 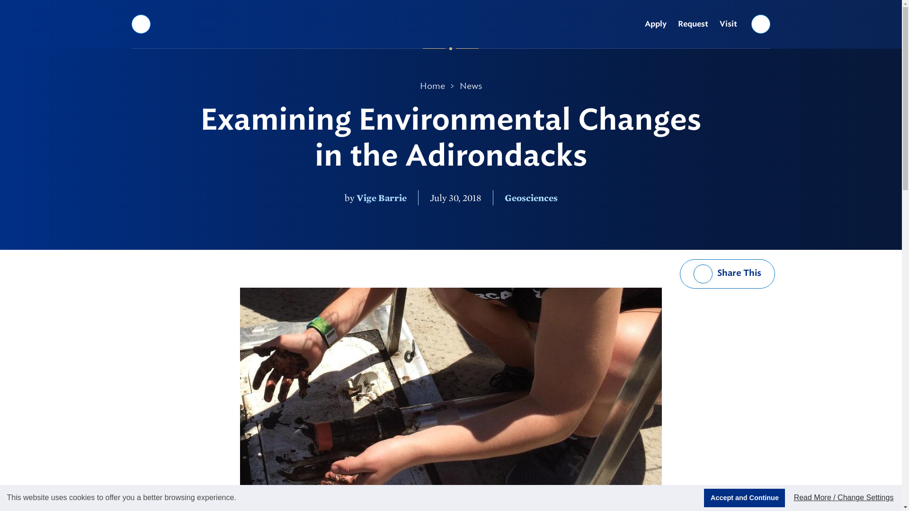 What do you see at coordinates (381, 198) in the screenshot?
I see `Vige Barrie` at bounding box center [381, 198].